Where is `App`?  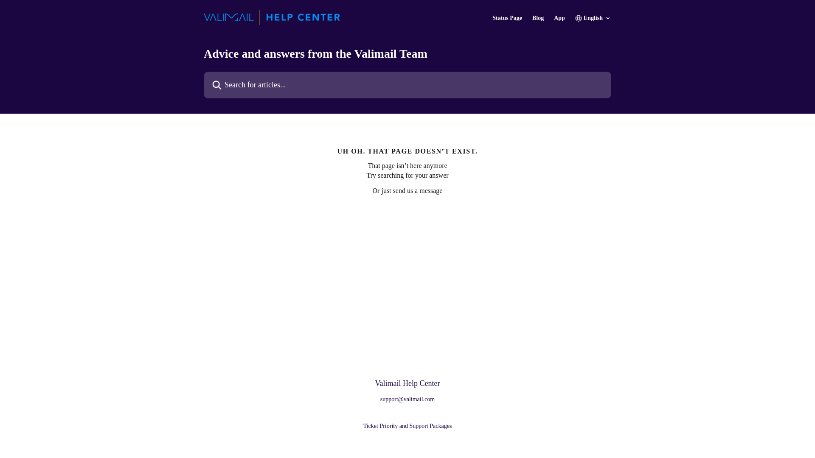
App is located at coordinates (559, 18).